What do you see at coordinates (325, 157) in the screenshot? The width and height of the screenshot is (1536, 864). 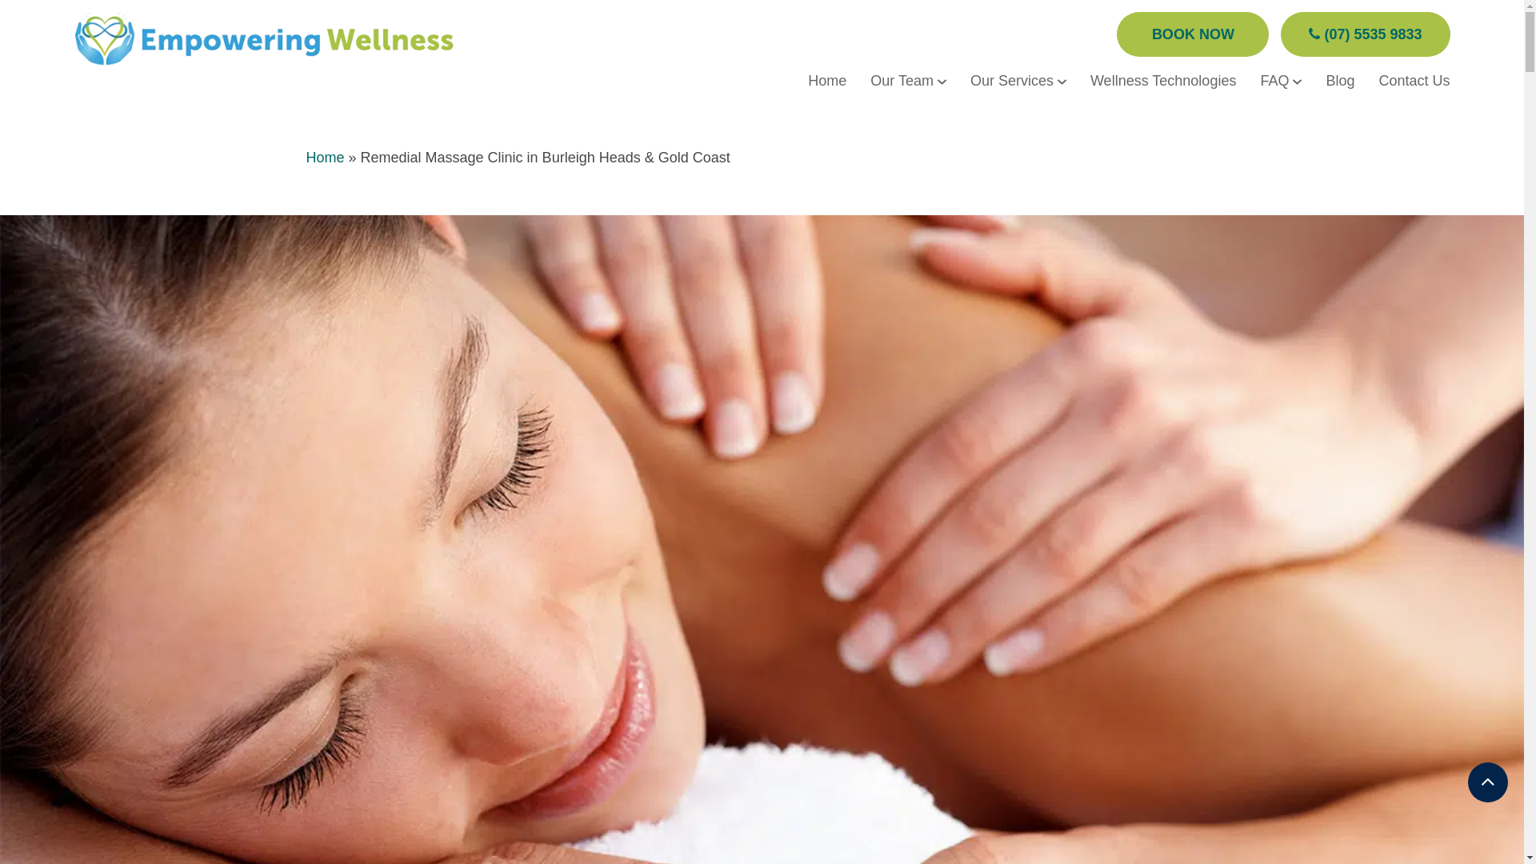 I see `Home` at bounding box center [325, 157].